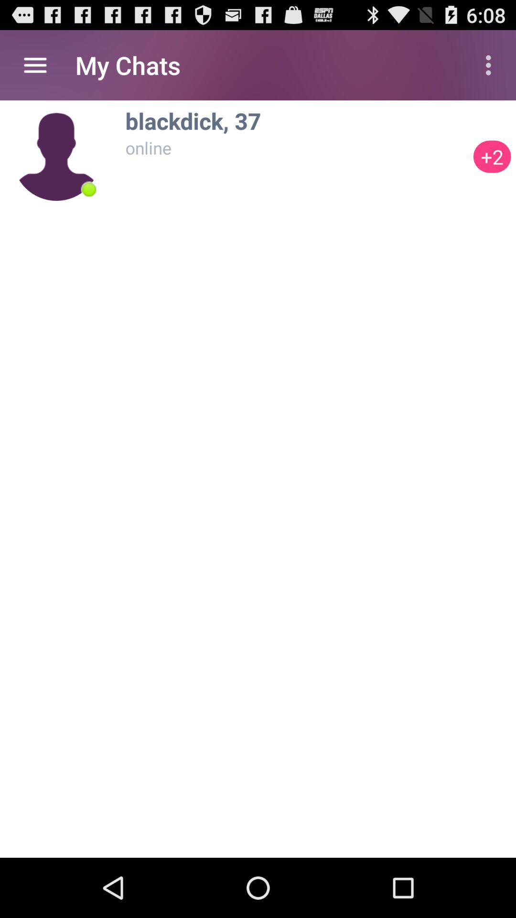 This screenshot has height=918, width=516. Describe the element at coordinates (89, 189) in the screenshot. I see `open item next to +2` at that location.